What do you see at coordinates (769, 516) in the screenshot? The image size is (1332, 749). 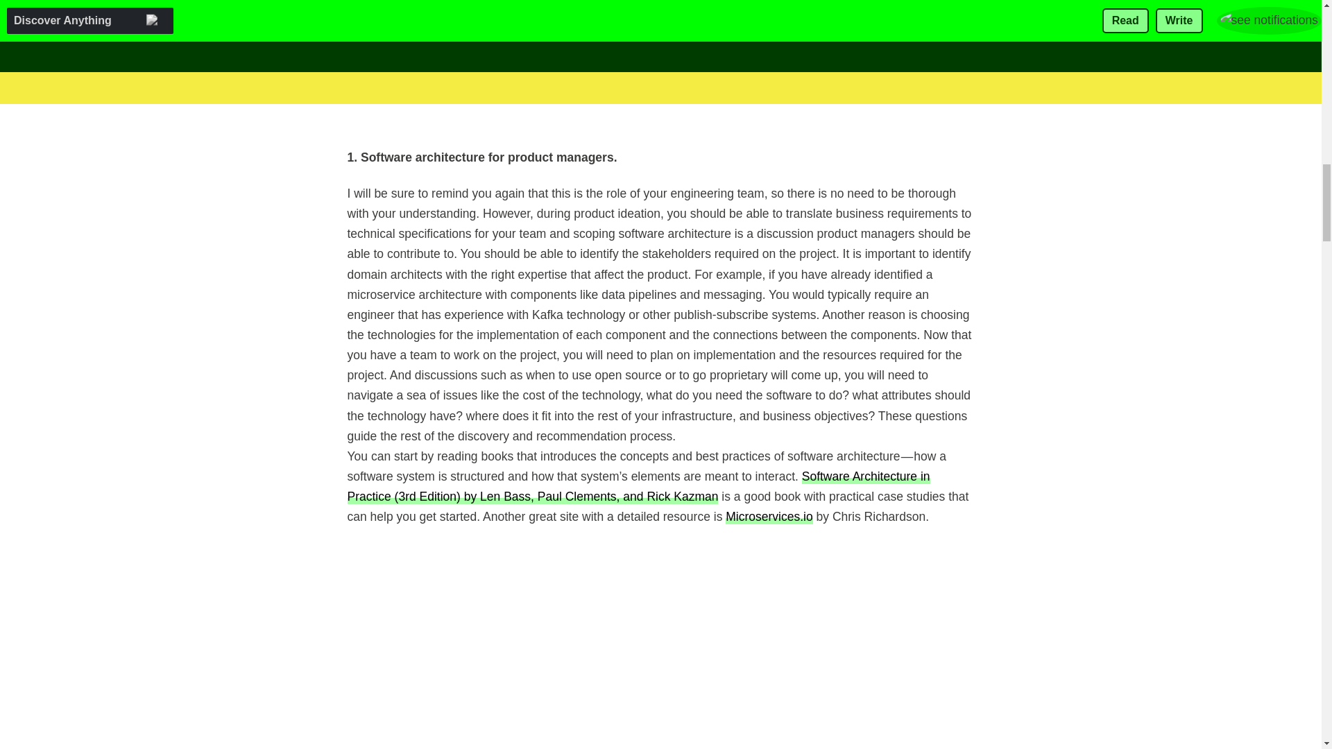 I see `Microservices.io` at bounding box center [769, 516].